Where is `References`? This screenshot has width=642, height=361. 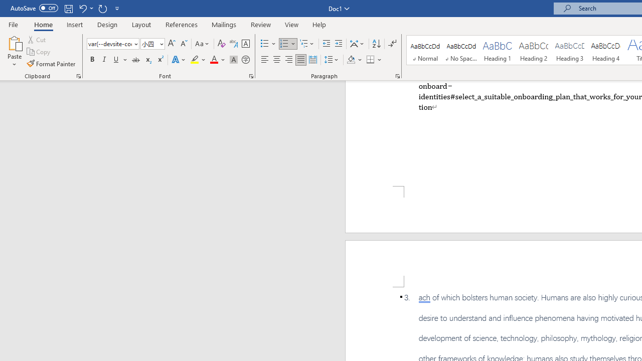
References is located at coordinates (182, 24).